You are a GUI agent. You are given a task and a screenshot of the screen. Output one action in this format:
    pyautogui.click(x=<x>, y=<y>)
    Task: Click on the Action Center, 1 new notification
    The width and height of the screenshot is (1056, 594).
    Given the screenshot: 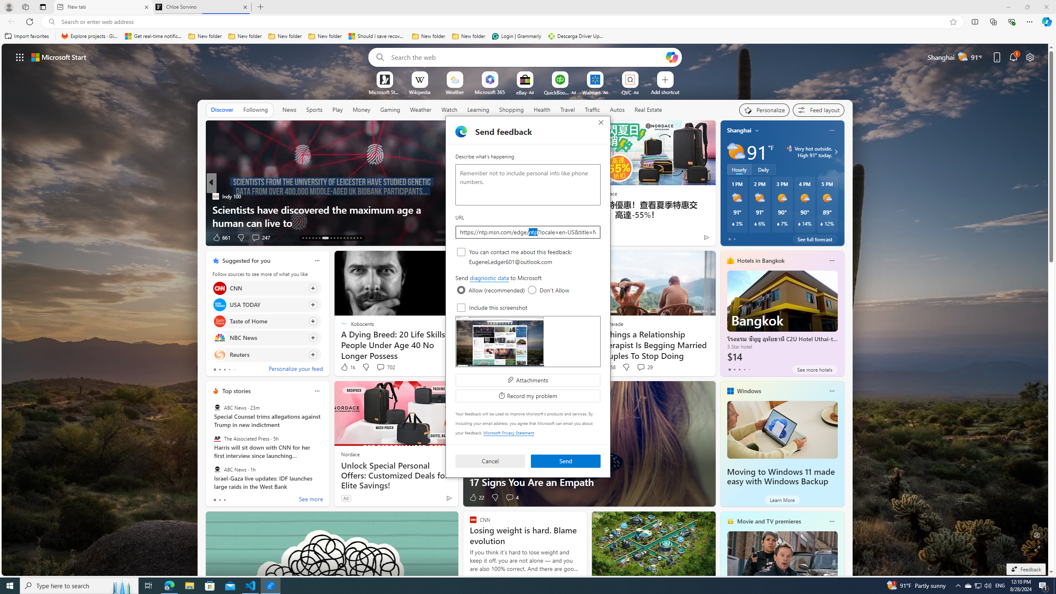 What is the action you would take?
    pyautogui.click(x=1044, y=586)
    